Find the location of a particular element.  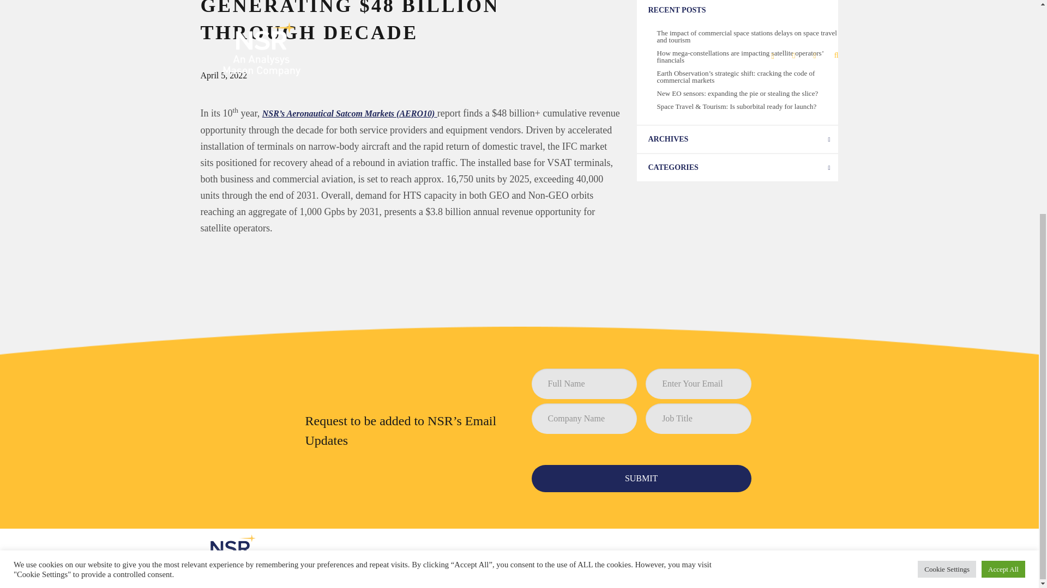

Submit is located at coordinates (641, 478).